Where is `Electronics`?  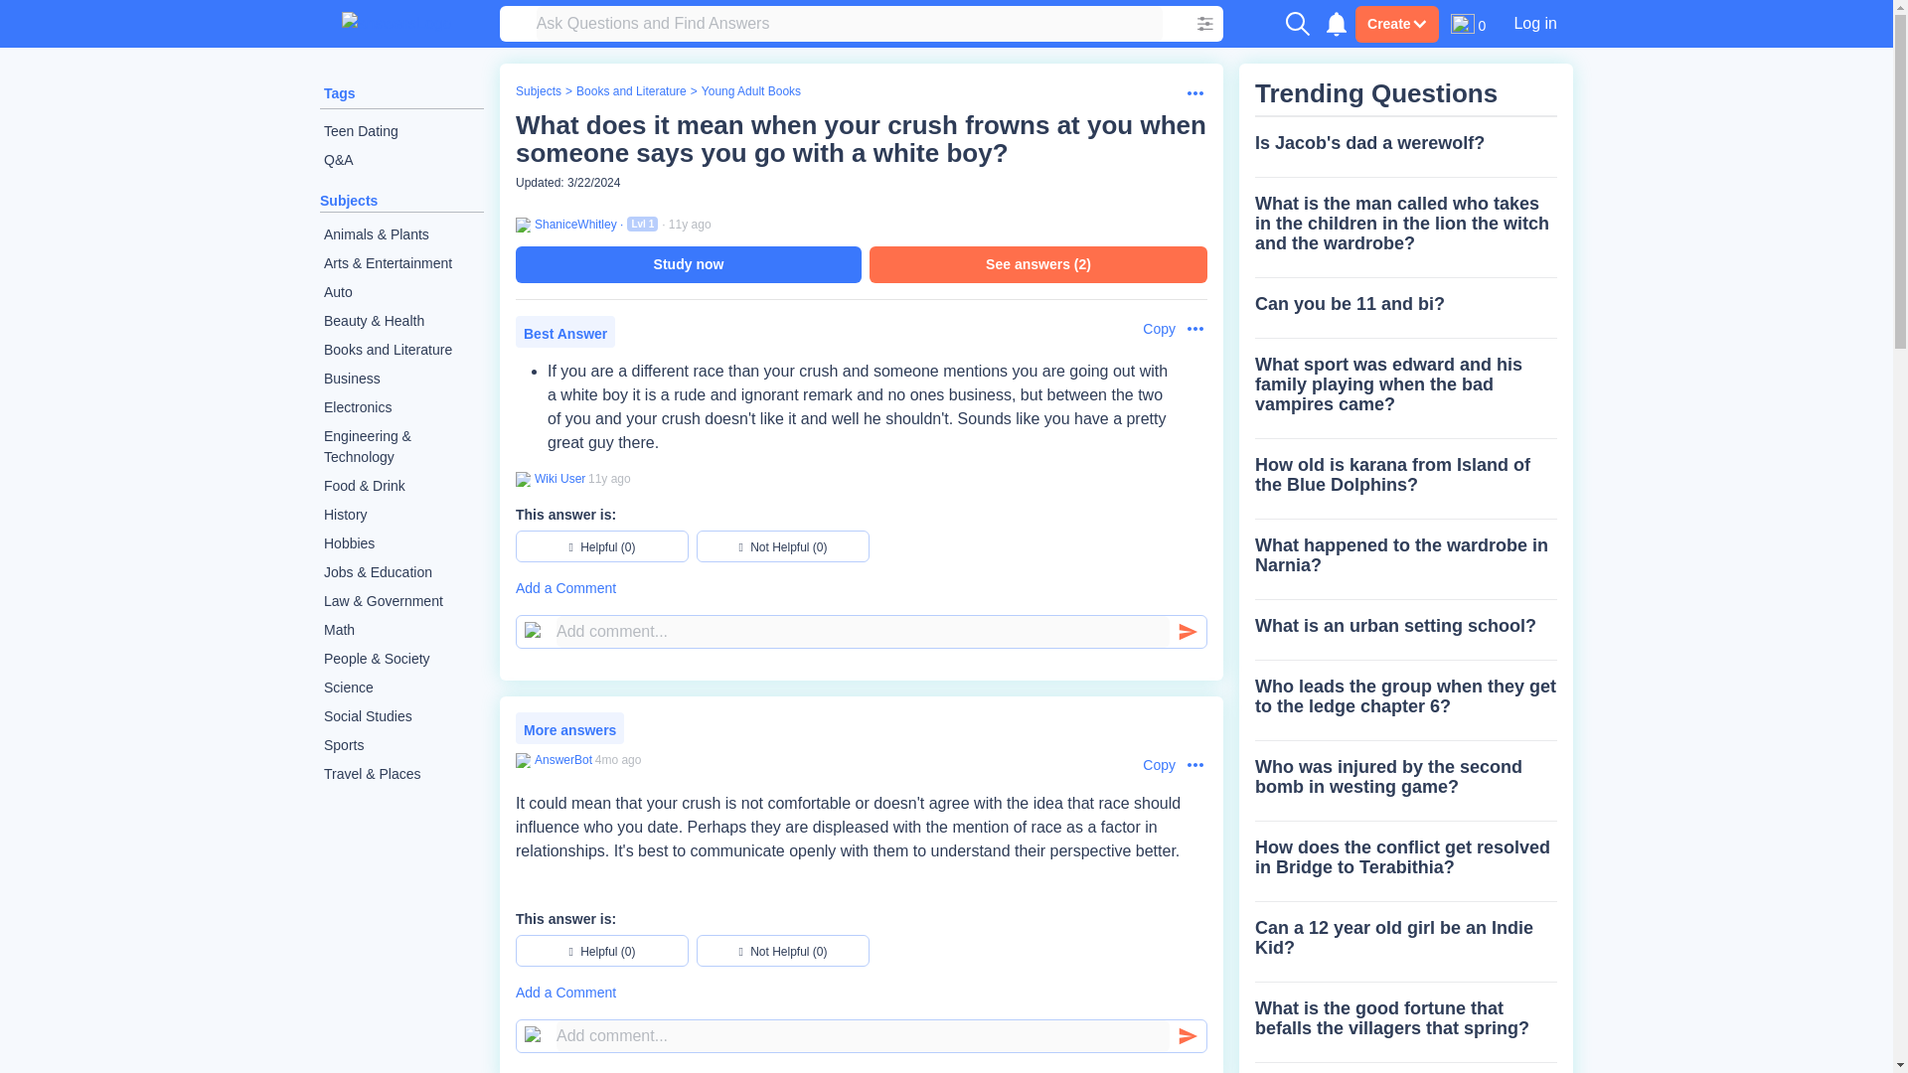 Electronics is located at coordinates (401, 407).